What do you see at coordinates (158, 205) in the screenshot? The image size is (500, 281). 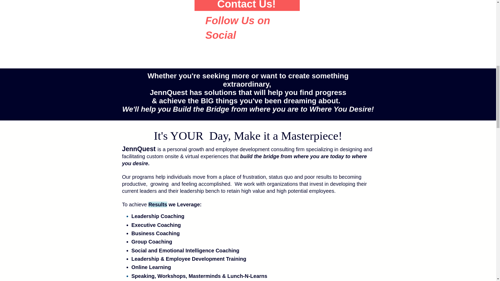 I see `Results` at bounding box center [158, 205].